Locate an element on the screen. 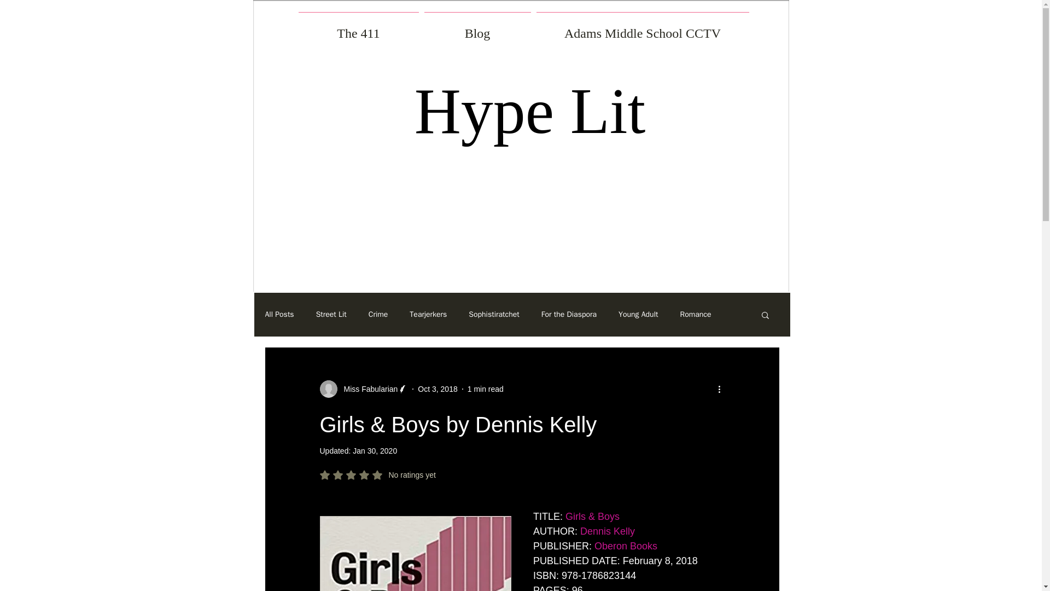 This screenshot has width=1050, height=591. Young Adult is located at coordinates (638, 314).